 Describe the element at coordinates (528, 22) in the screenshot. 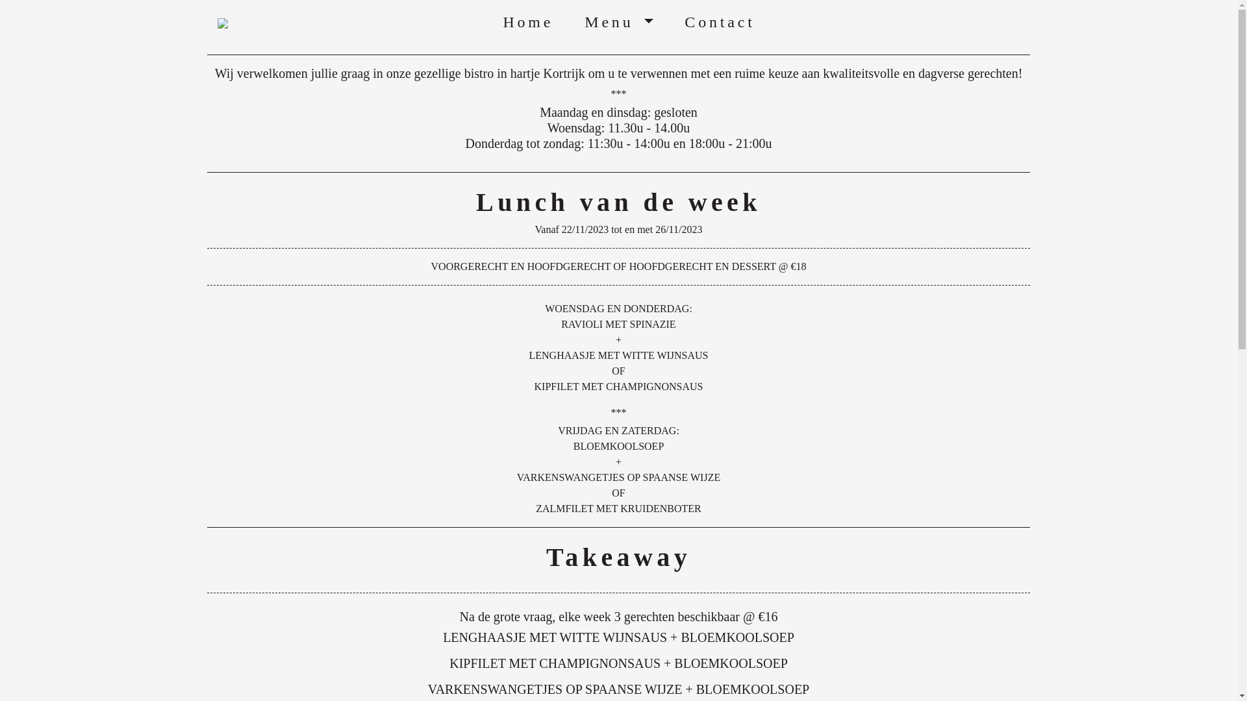

I see `Home` at that location.